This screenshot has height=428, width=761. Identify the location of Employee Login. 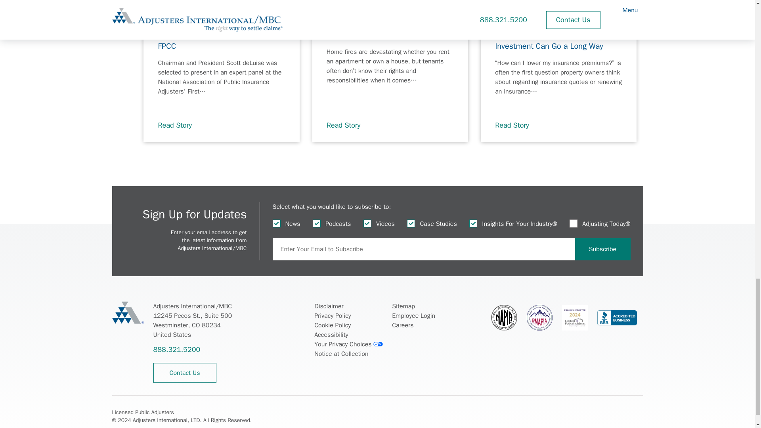
(413, 315).